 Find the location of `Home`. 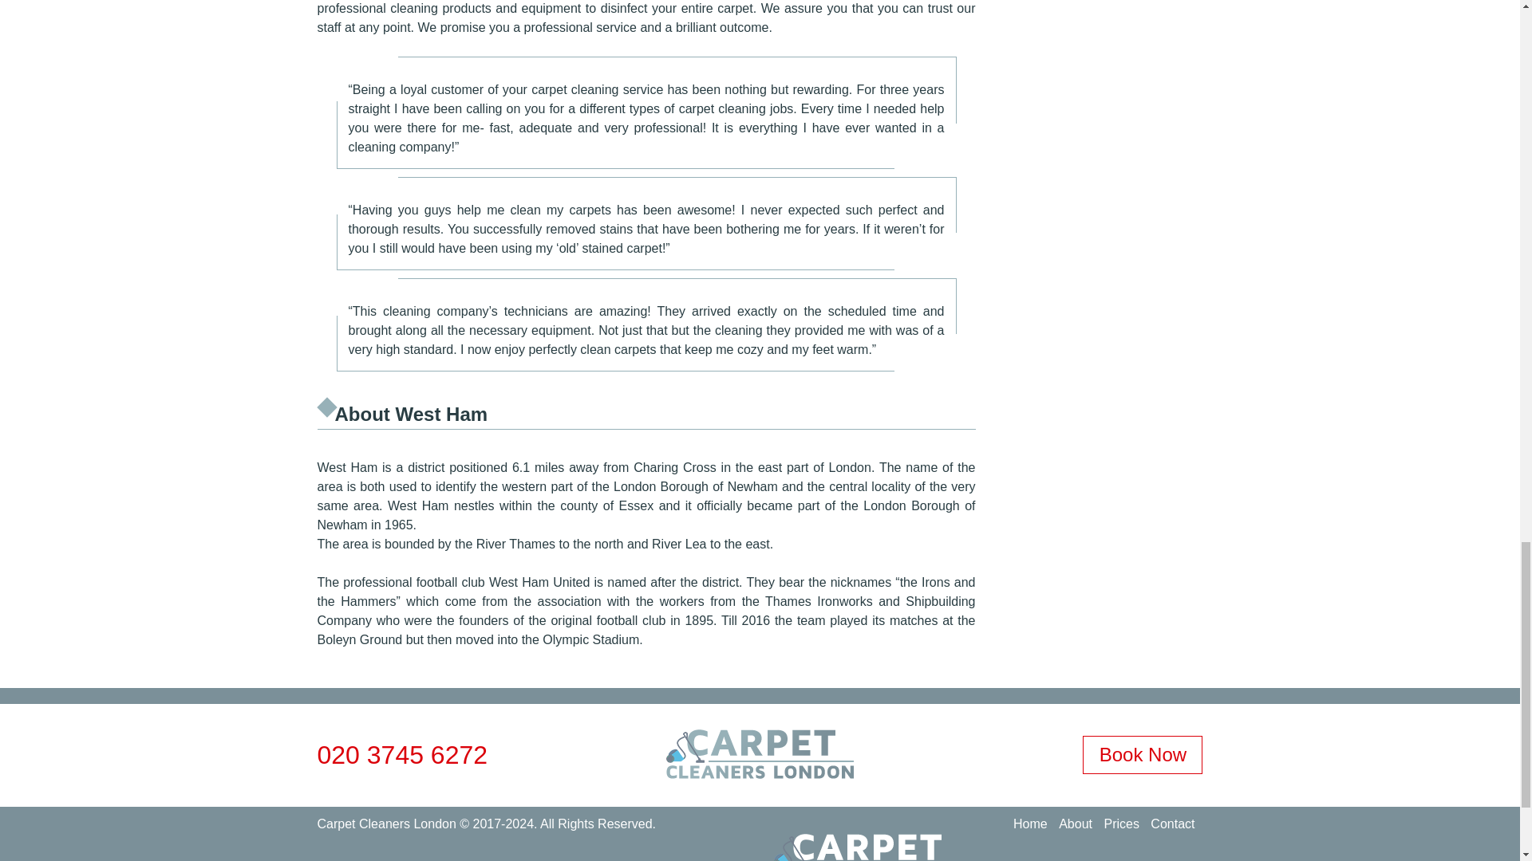

Home is located at coordinates (1030, 824).